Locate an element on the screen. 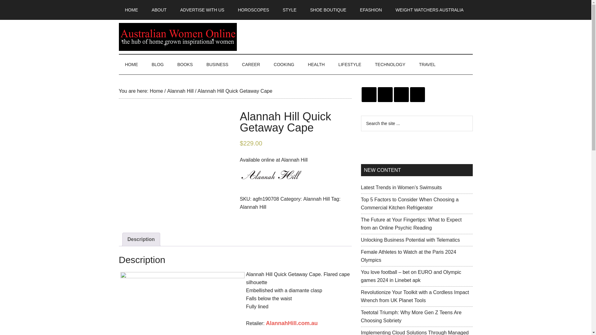  BUSINESS is located at coordinates (217, 65).